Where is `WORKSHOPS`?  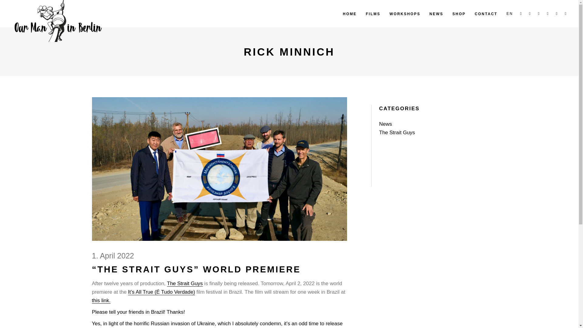 WORKSHOPS is located at coordinates (405, 13).